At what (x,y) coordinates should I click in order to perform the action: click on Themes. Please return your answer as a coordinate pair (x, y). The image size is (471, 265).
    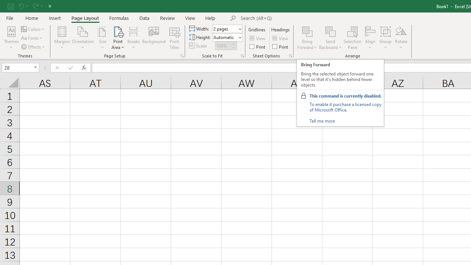
    Looking at the image, I should click on (11, 38).